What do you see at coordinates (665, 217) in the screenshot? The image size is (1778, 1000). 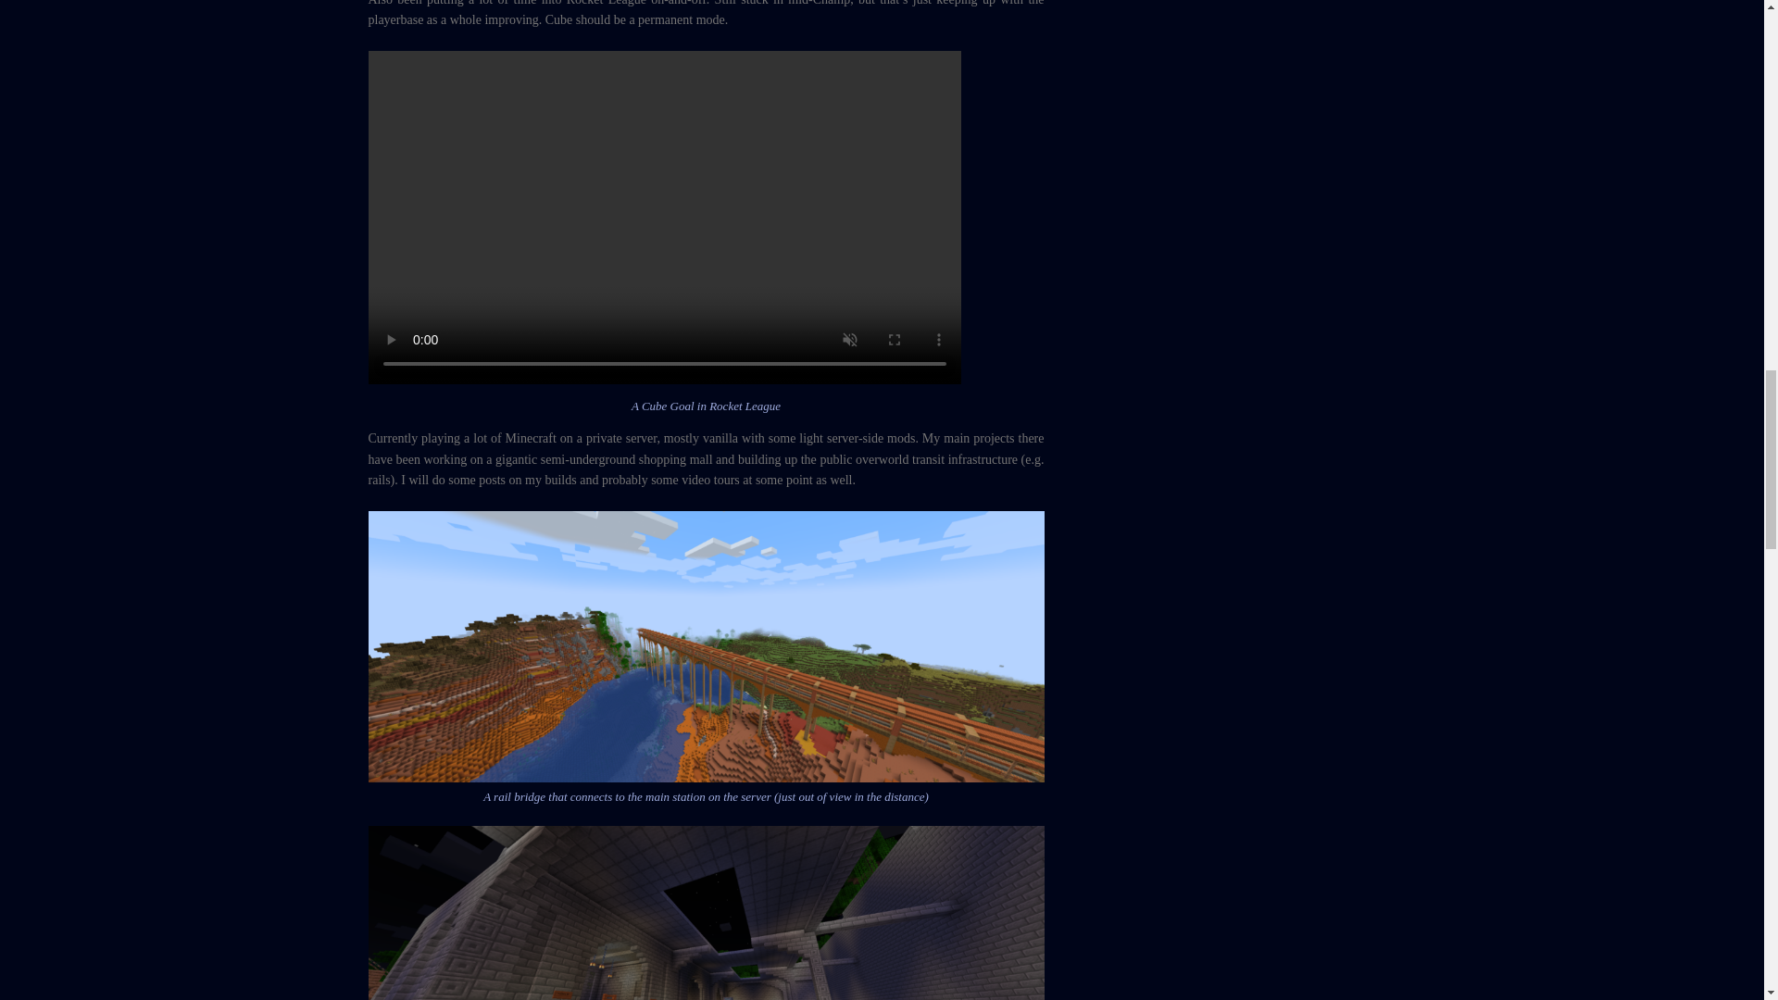 I see `Goal 8: cube smurf` at bounding box center [665, 217].